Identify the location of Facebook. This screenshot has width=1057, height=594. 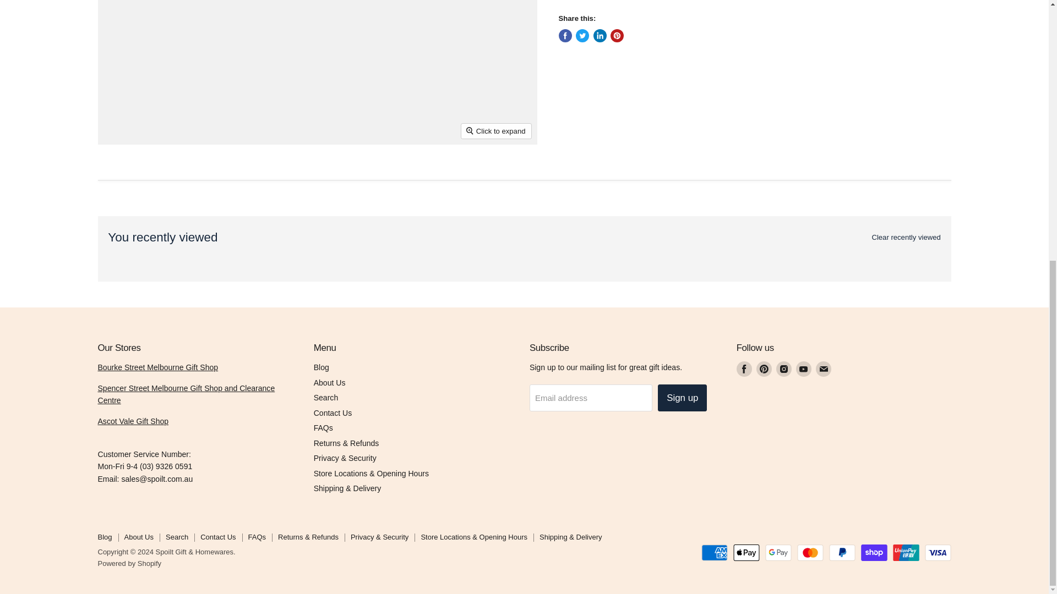
(744, 369).